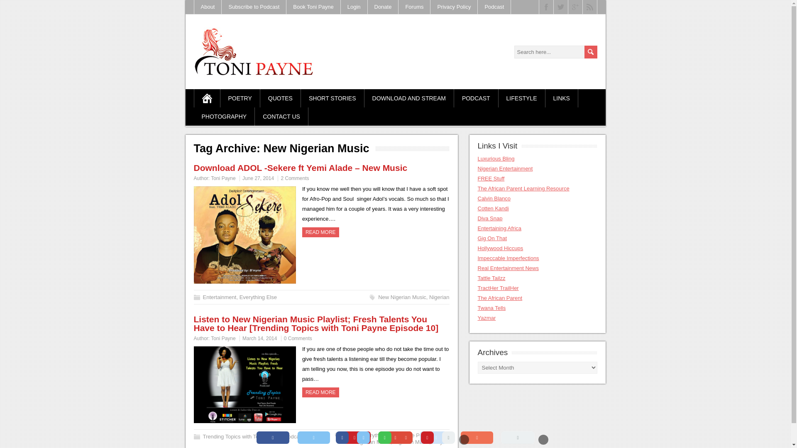  I want to click on Privacy Policy, so click(454, 7).